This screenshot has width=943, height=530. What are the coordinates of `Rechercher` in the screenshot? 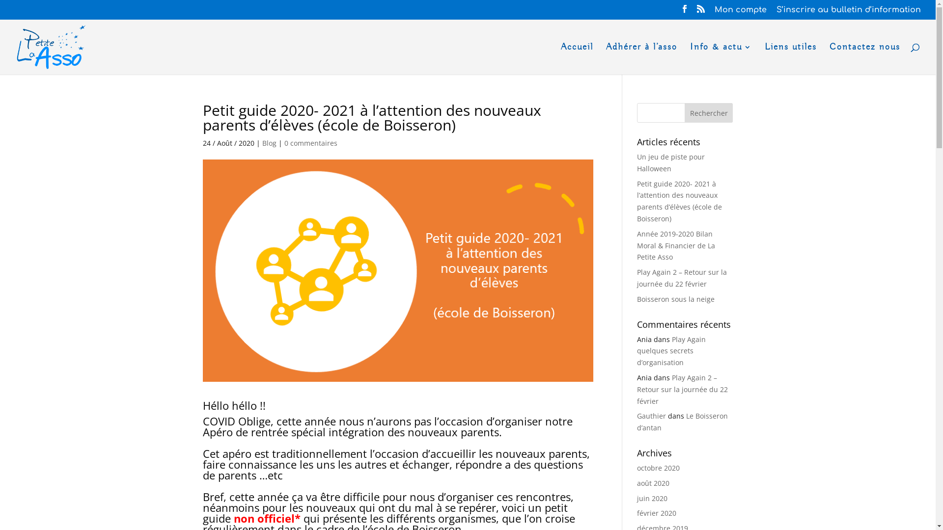 It's located at (709, 113).